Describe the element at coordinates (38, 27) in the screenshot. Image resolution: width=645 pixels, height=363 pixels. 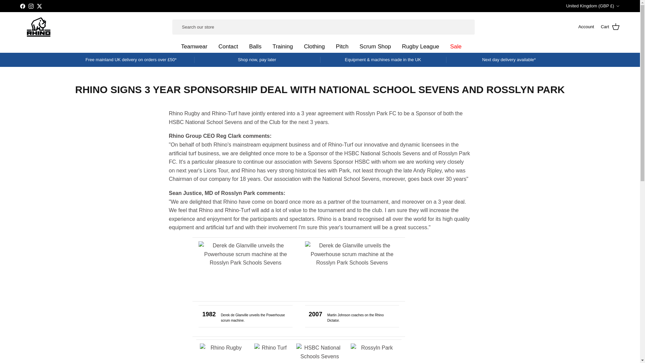
I see `Rhino Direct` at that location.